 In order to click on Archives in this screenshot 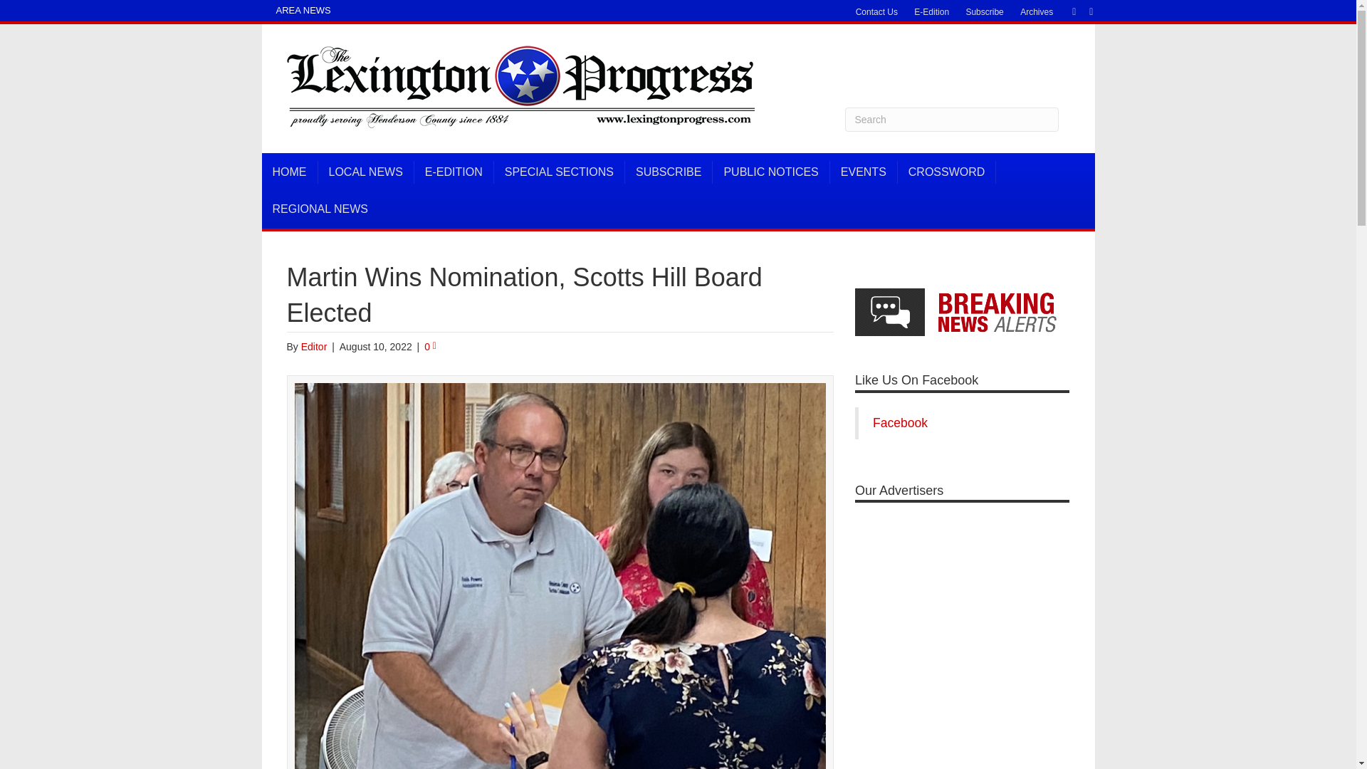, I will do `click(1037, 12)`.